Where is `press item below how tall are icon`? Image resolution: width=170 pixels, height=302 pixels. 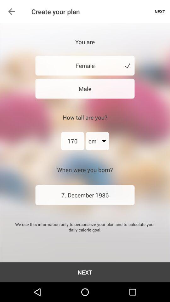
press item below how tall are icon is located at coordinates (72, 141).